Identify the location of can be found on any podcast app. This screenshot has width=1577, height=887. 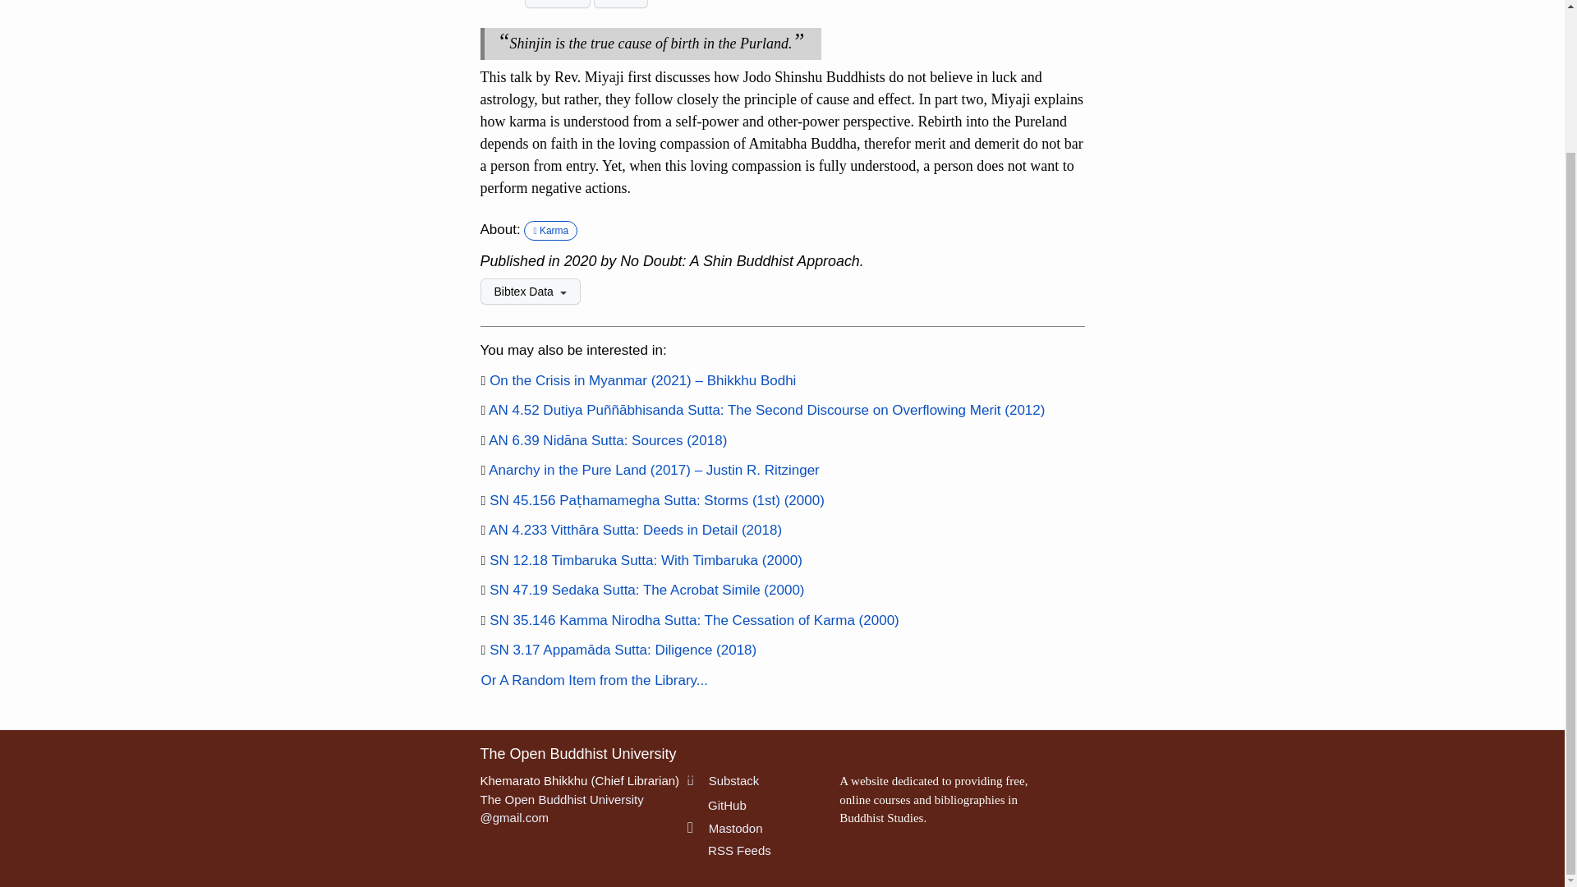
(483, 470).